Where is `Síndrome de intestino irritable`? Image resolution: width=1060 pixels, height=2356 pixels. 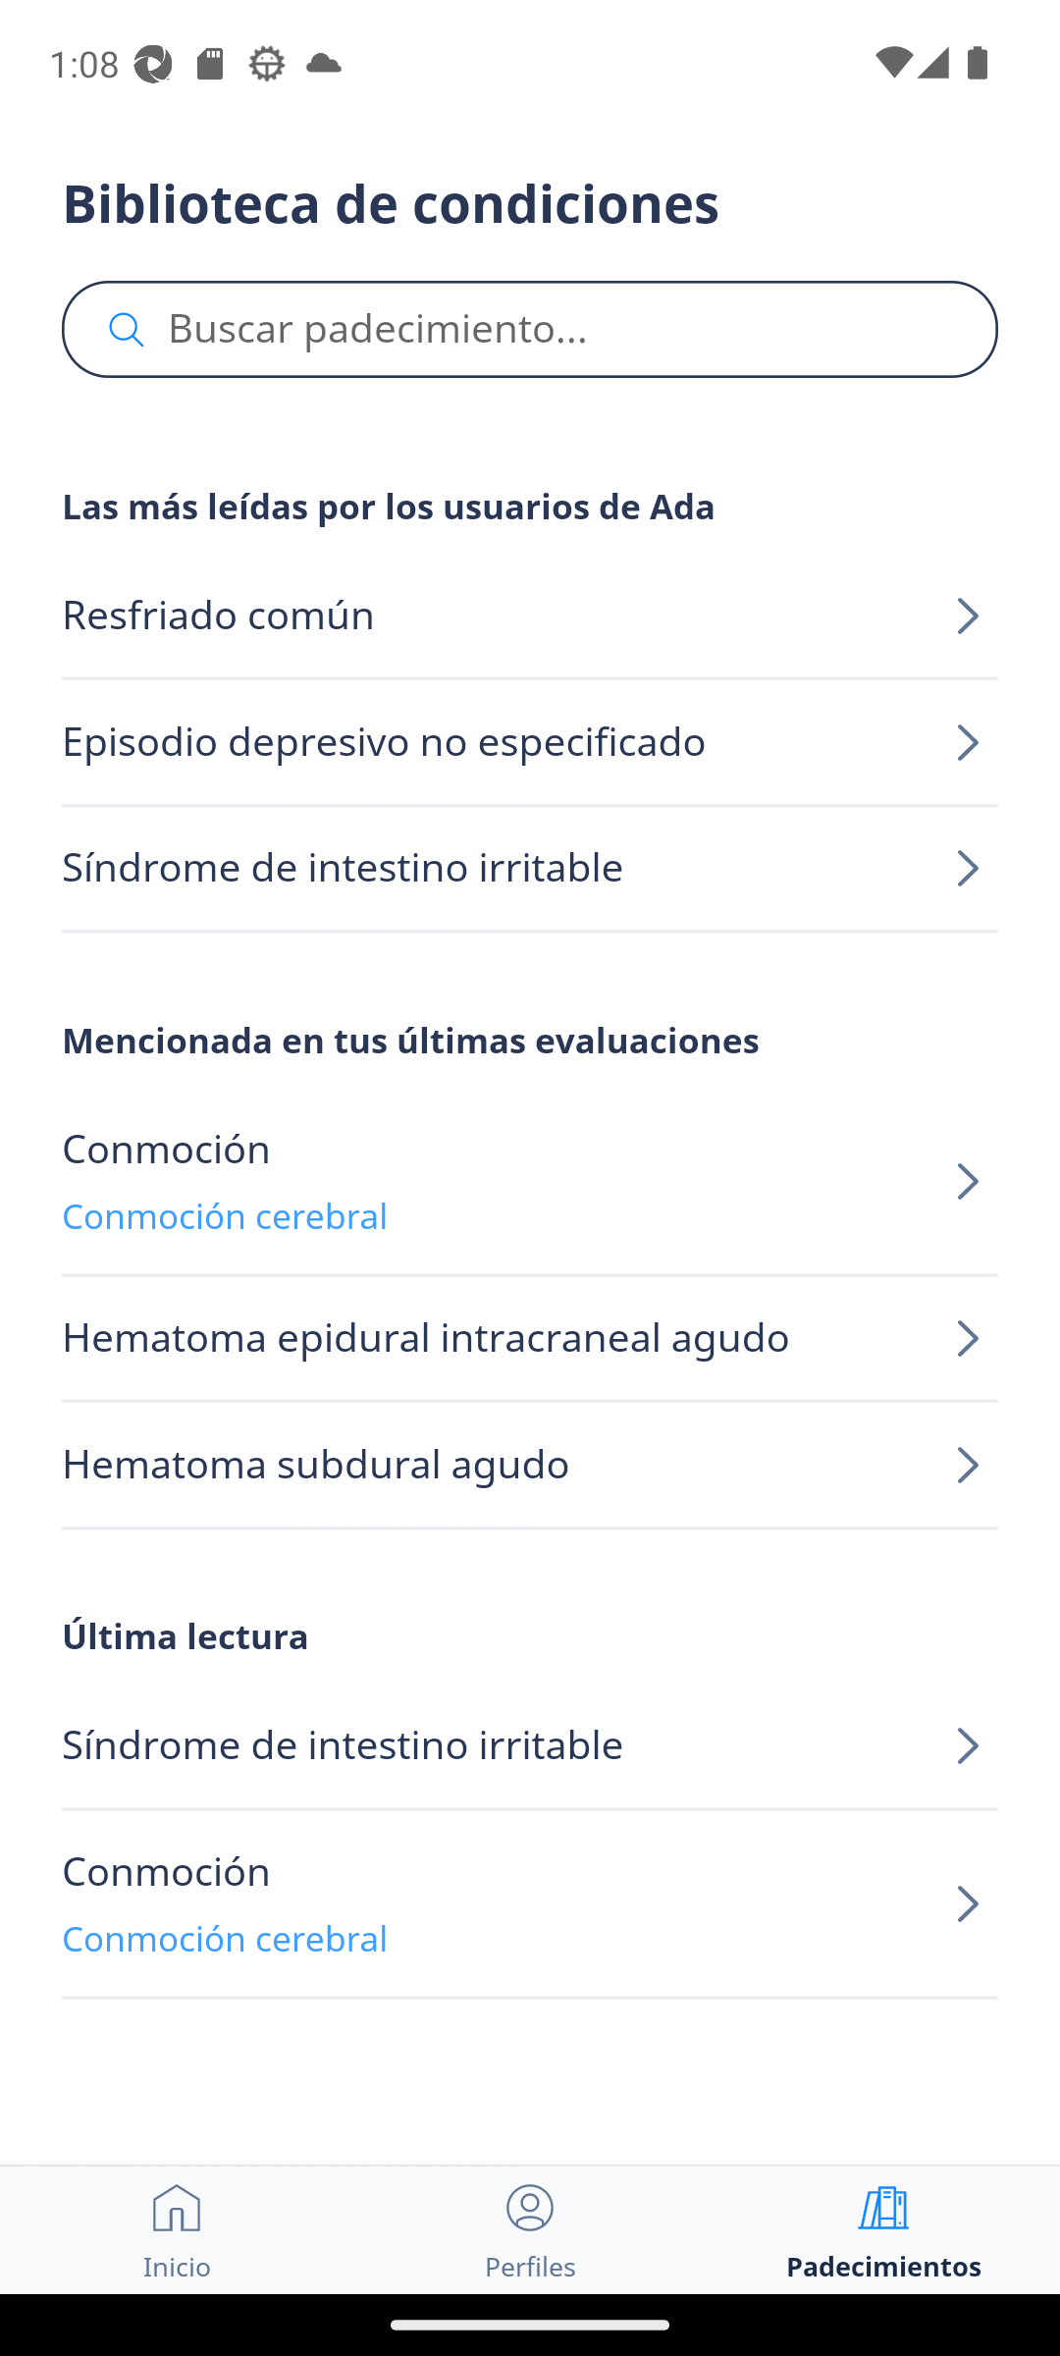
Síndrome de intestino irritable is located at coordinates (530, 869).